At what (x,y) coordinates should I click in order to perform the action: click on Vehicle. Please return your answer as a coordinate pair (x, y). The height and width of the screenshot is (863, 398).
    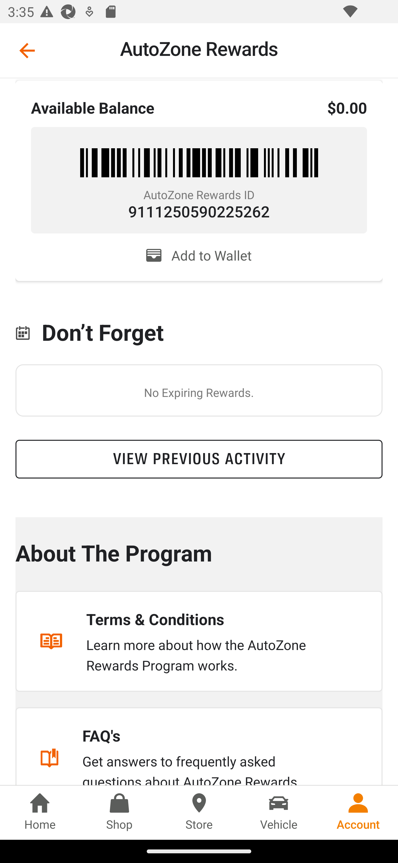
    Looking at the image, I should click on (279, 812).